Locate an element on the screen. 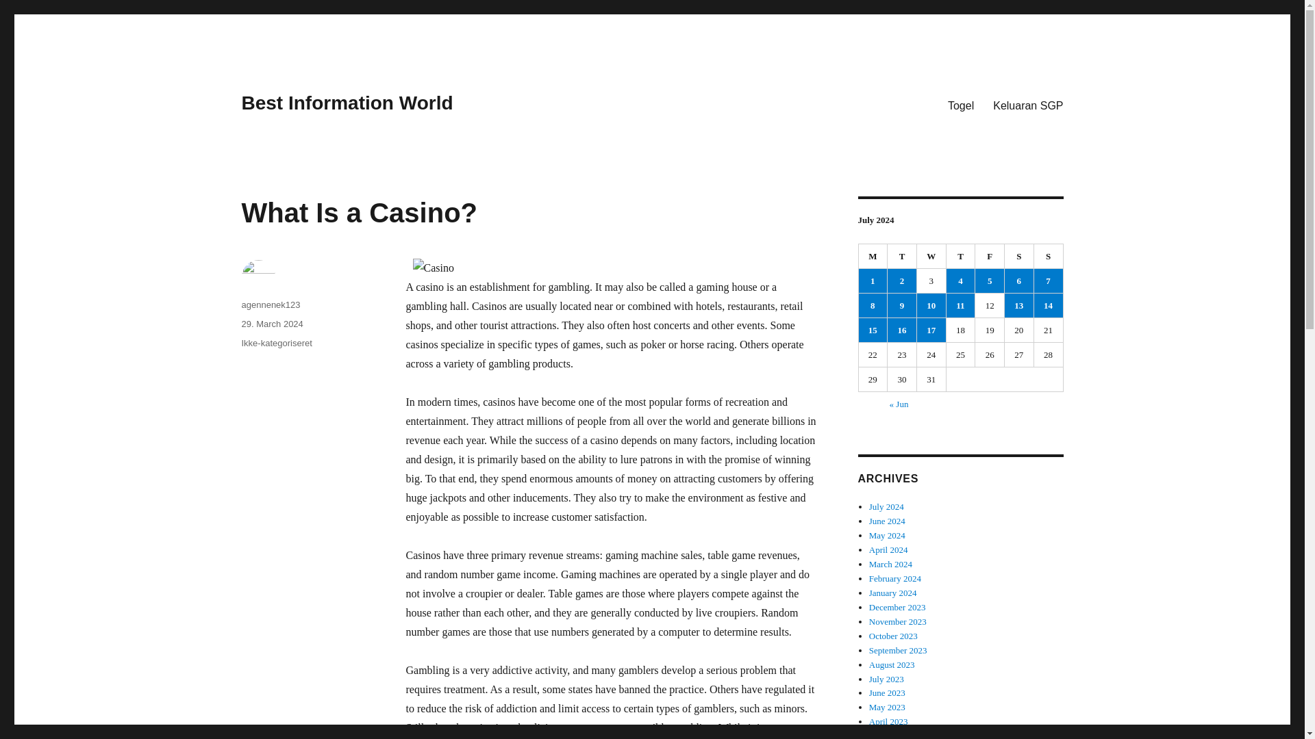 This screenshot has height=739, width=1315. 17 is located at coordinates (931, 330).